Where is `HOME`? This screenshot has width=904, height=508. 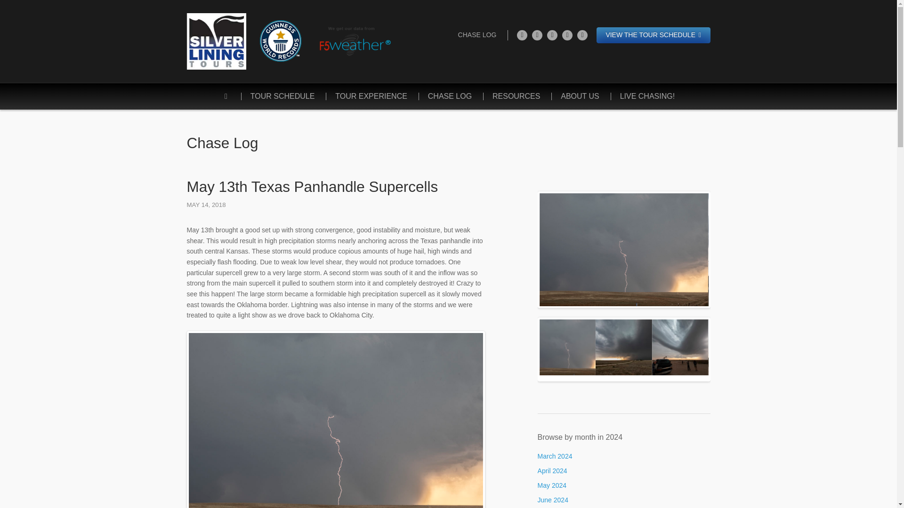
HOME is located at coordinates (226, 96).